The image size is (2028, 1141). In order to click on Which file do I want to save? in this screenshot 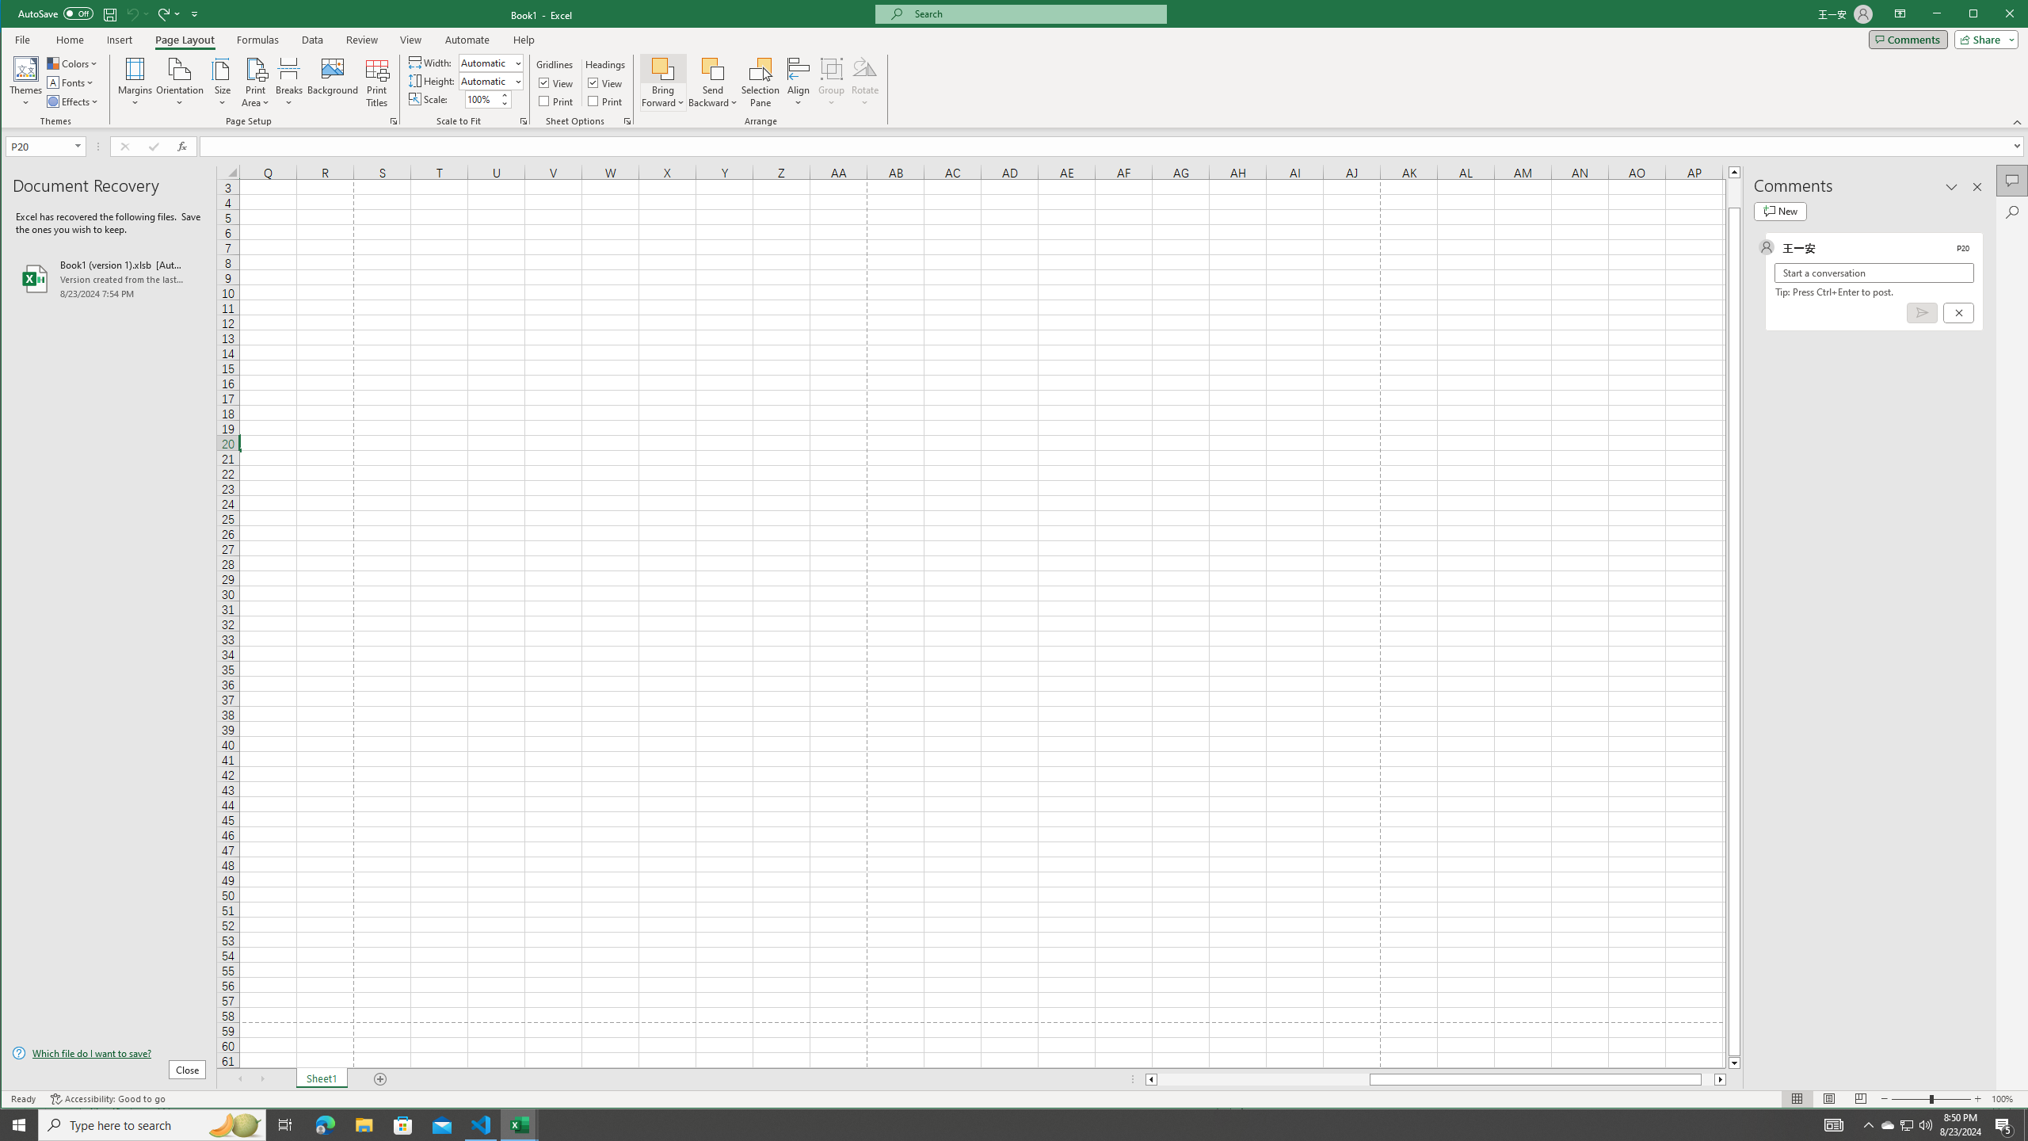, I will do `click(109, 1052)`.